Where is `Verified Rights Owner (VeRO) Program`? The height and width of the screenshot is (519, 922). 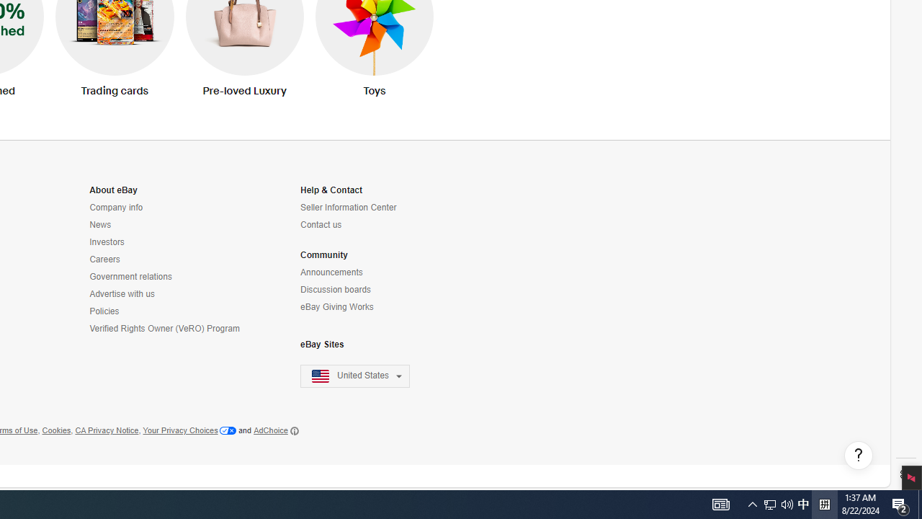
Verified Rights Owner (VeRO) Program is located at coordinates (166, 329).